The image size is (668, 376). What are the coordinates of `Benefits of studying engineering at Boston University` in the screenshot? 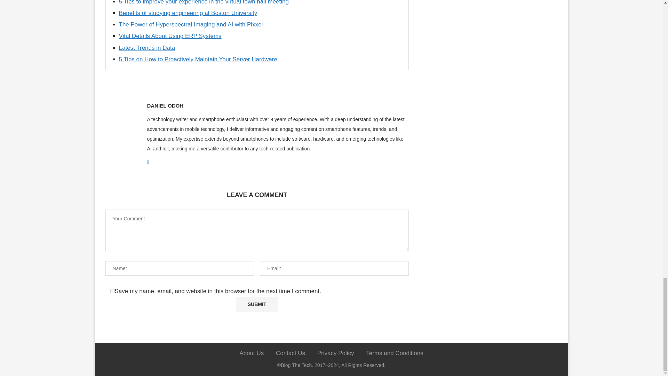 It's located at (188, 13).